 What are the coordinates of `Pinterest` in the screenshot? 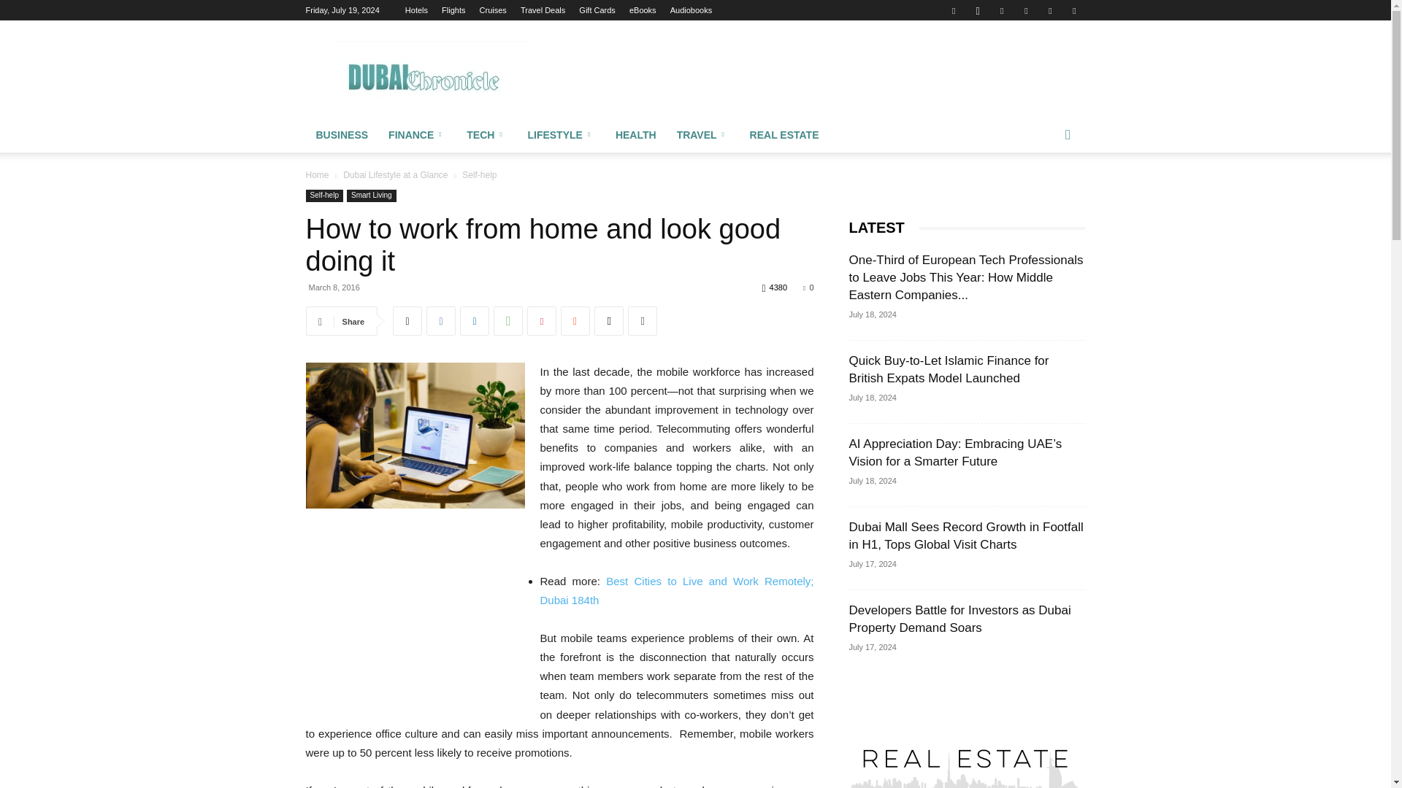 It's located at (1002, 10).